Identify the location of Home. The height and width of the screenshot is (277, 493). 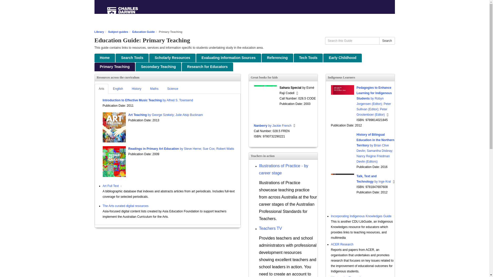
(105, 58).